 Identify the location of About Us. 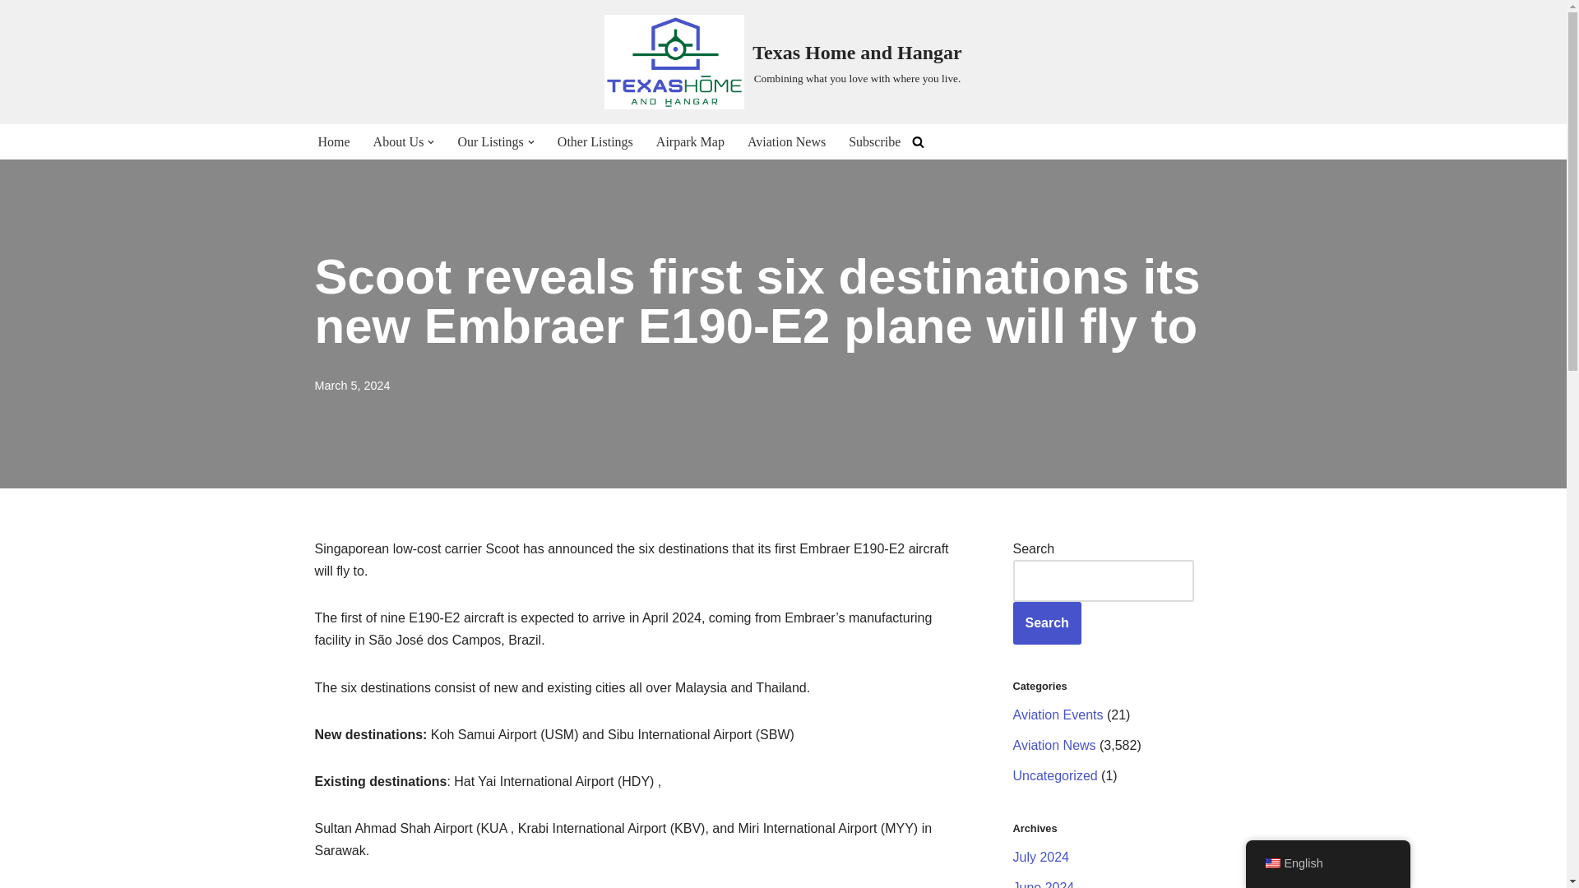
(398, 141).